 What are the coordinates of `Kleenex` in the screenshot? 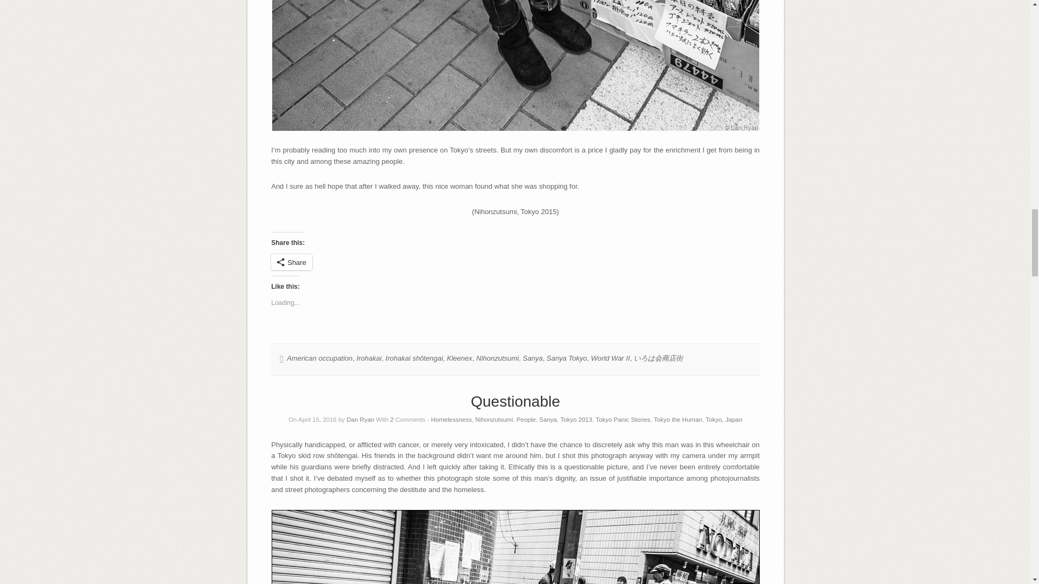 It's located at (459, 358).